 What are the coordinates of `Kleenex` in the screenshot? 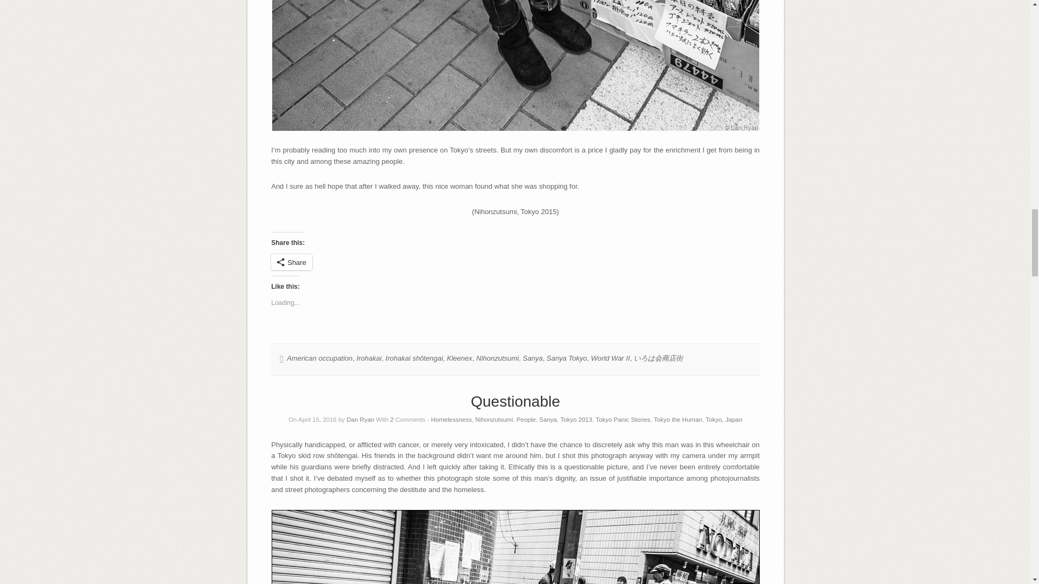 It's located at (459, 358).